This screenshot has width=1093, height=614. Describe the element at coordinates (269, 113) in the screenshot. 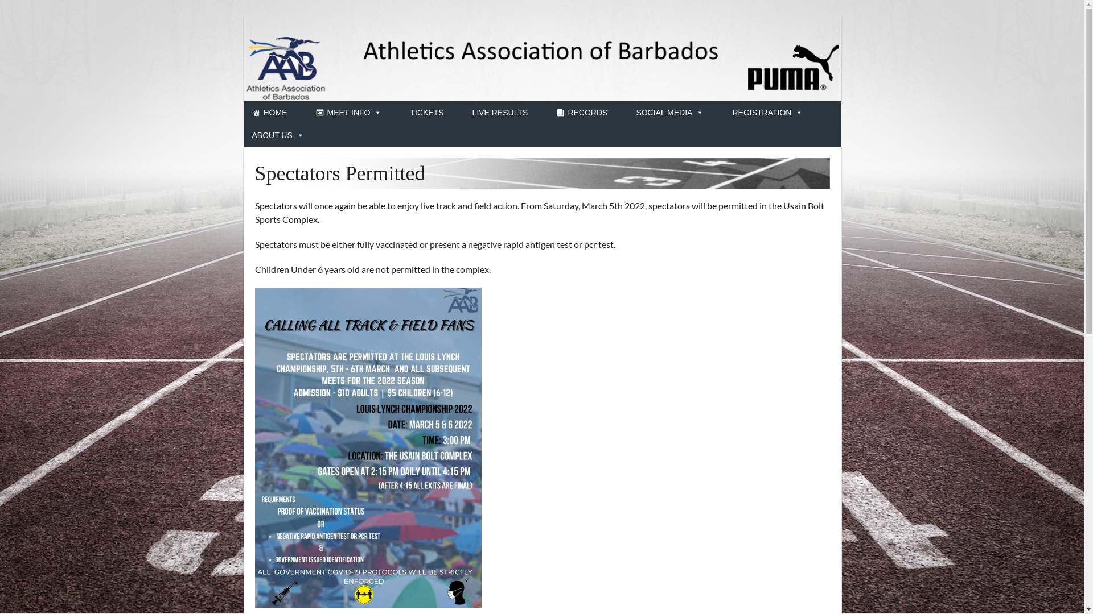

I see `HOME` at that location.